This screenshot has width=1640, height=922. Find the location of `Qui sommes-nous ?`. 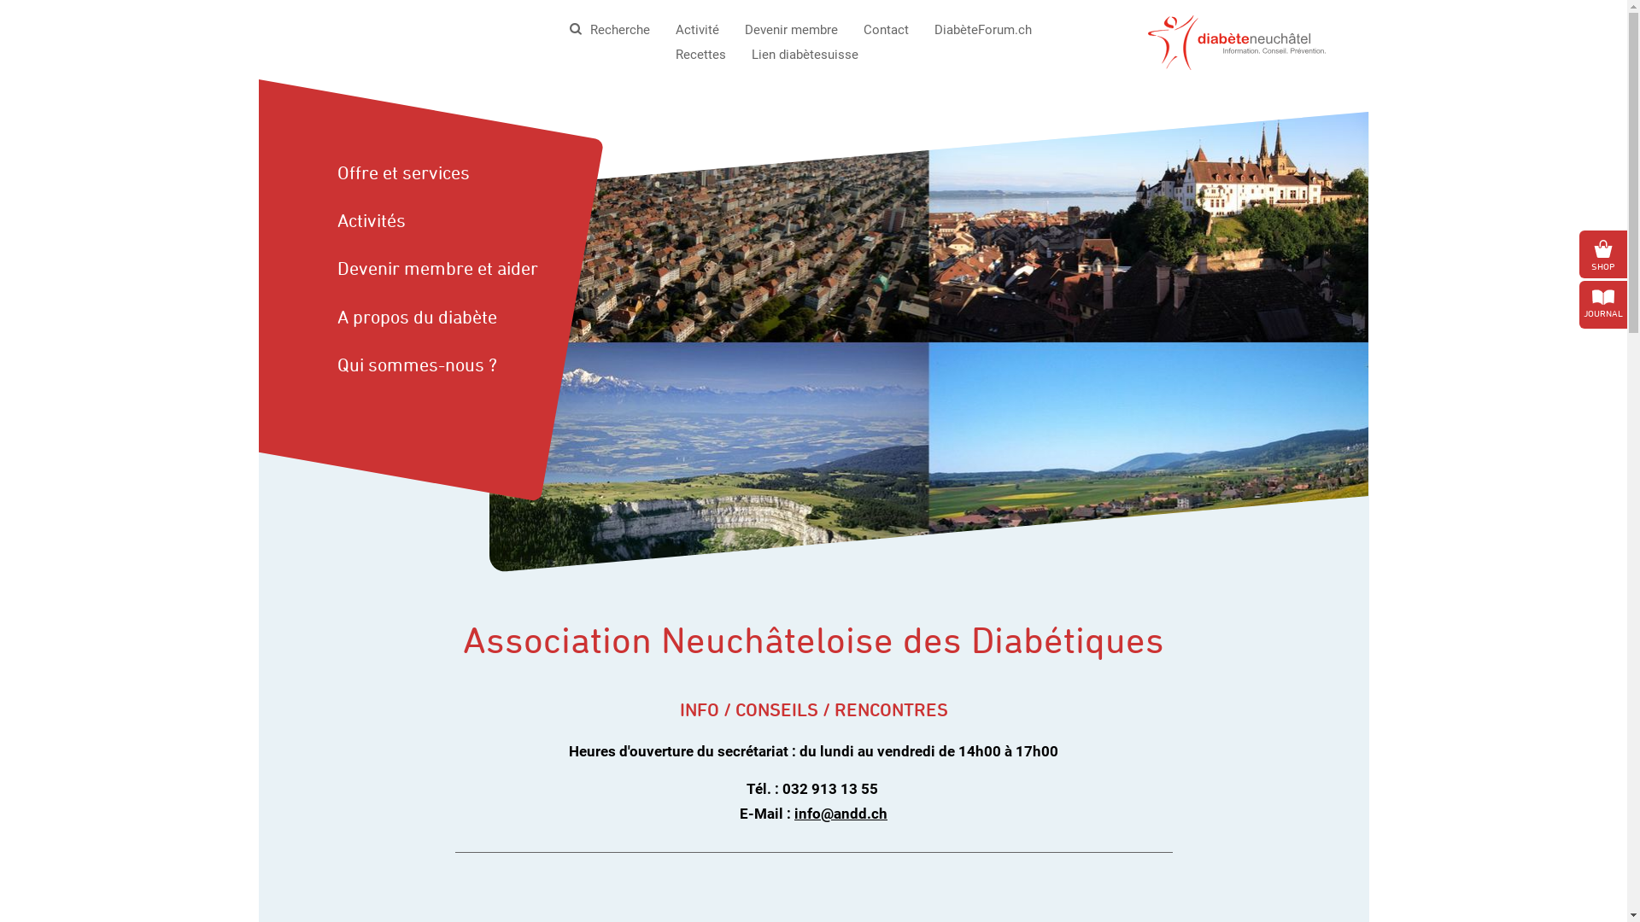

Qui sommes-nous ? is located at coordinates (434, 365).